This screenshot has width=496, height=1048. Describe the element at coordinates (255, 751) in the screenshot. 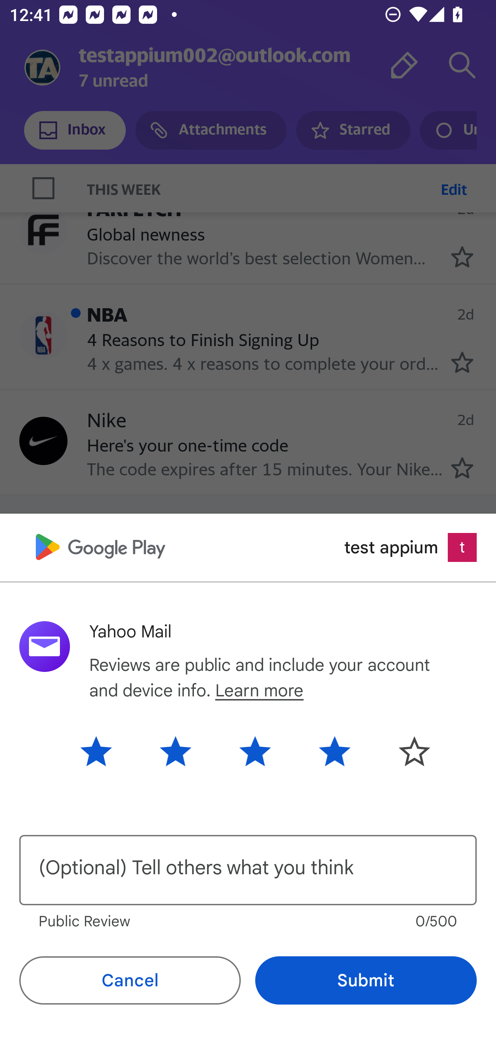

I see `Third star selected` at that location.